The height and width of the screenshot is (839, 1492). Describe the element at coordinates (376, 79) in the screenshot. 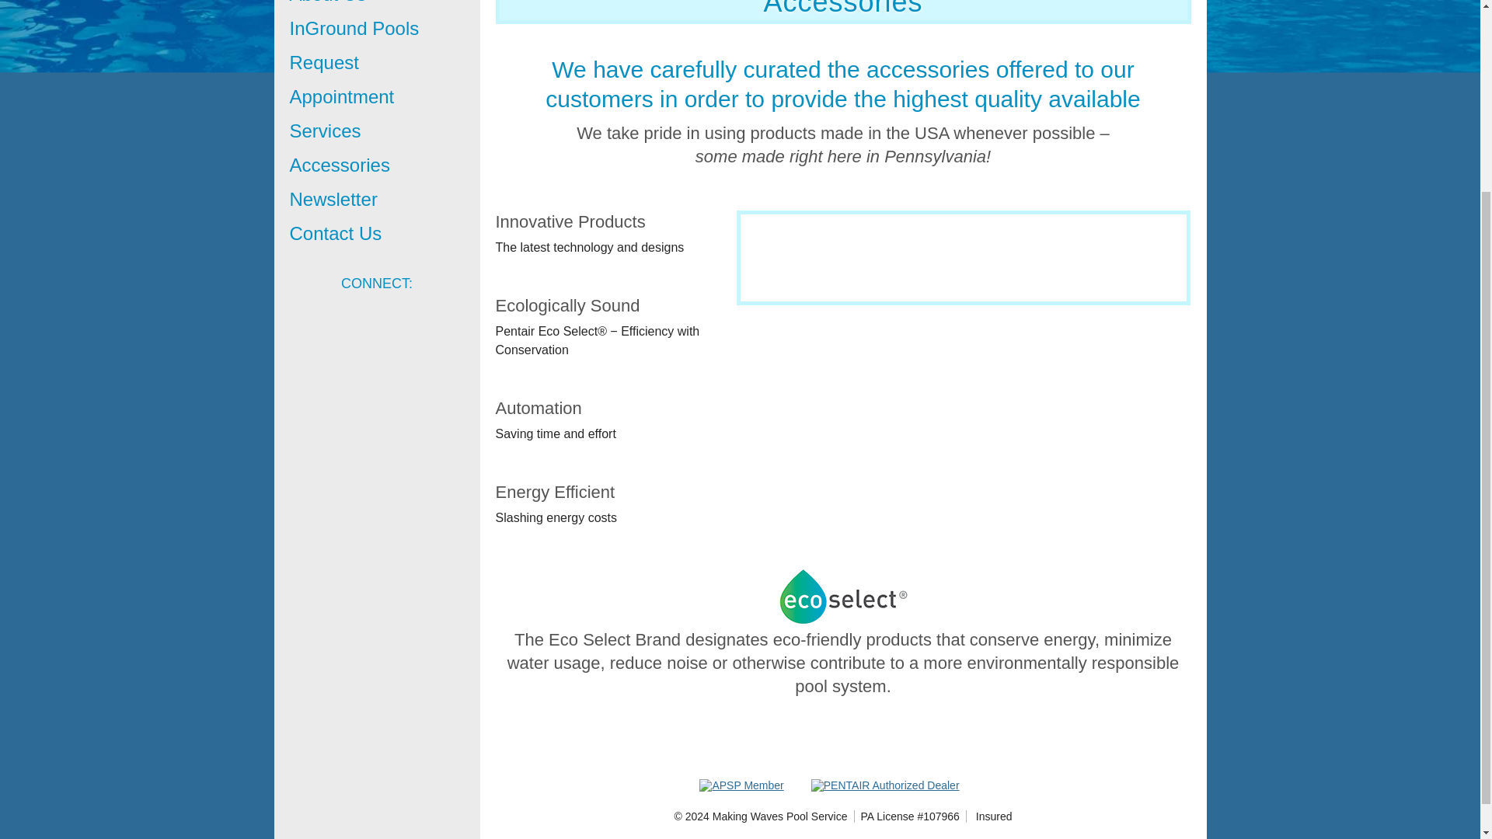

I see `Request Appointment` at that location.